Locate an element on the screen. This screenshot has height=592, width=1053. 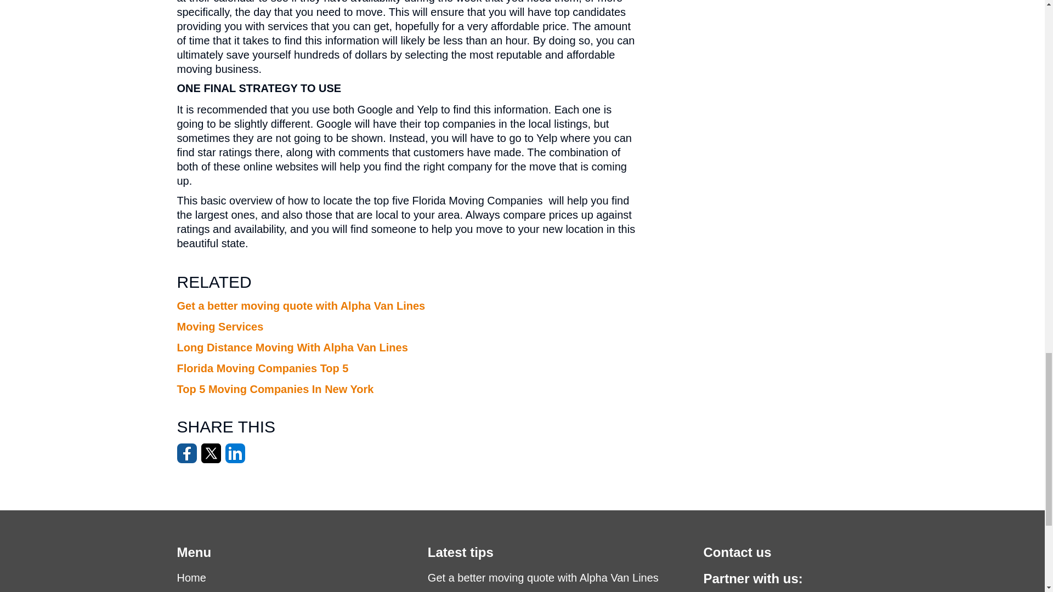
Get a better moving quote with Alpha Van Lines is located at coordinates (301, 306).